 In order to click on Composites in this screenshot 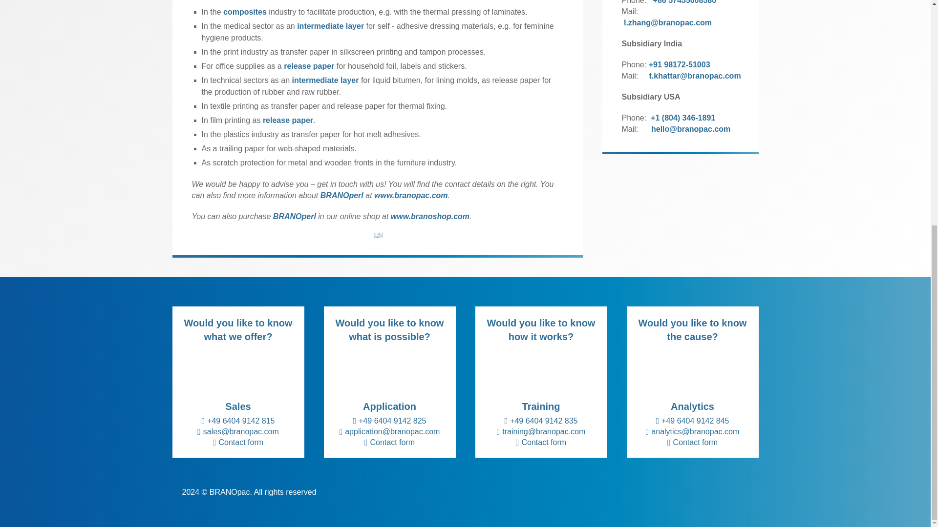, I will do `click(244, 12)`.